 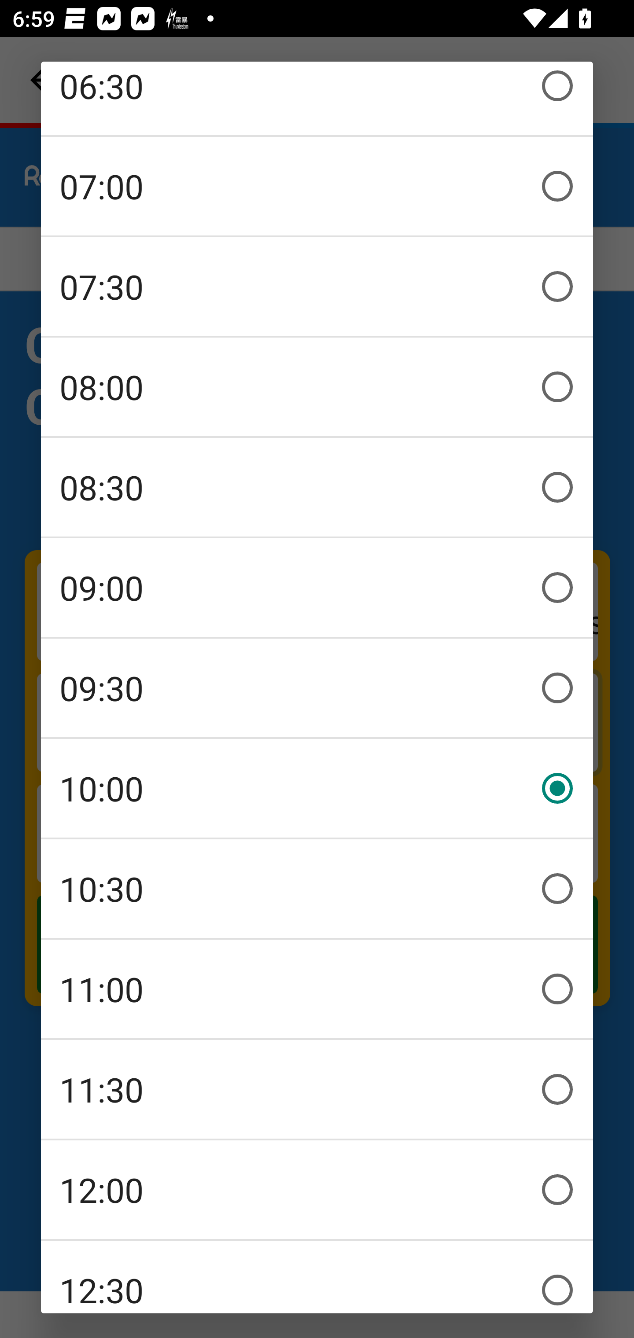 I want to click on 10:00, so click(x=317, y=788).